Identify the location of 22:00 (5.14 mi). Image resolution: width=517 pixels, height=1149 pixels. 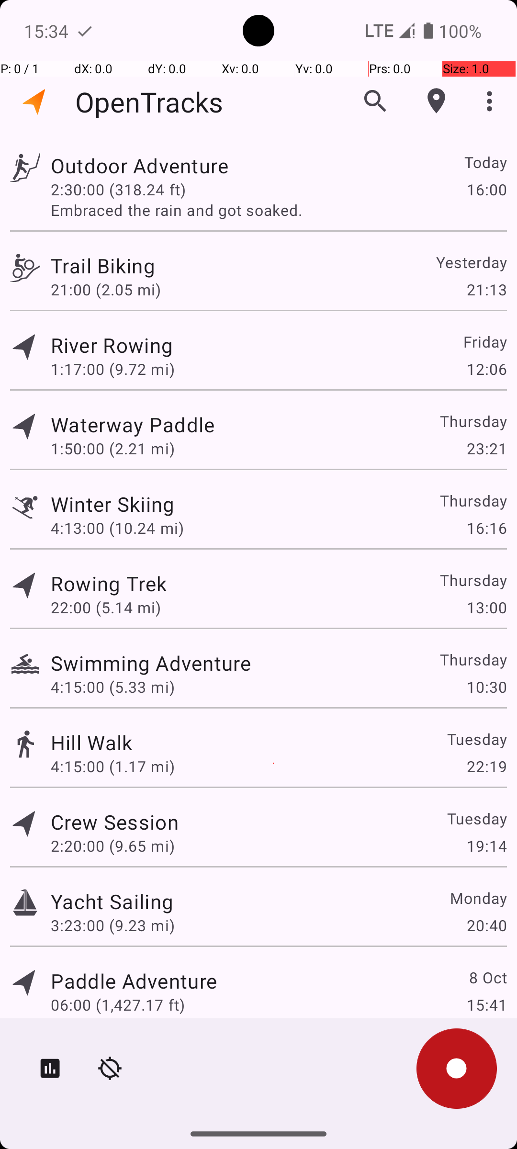
(106, 607).